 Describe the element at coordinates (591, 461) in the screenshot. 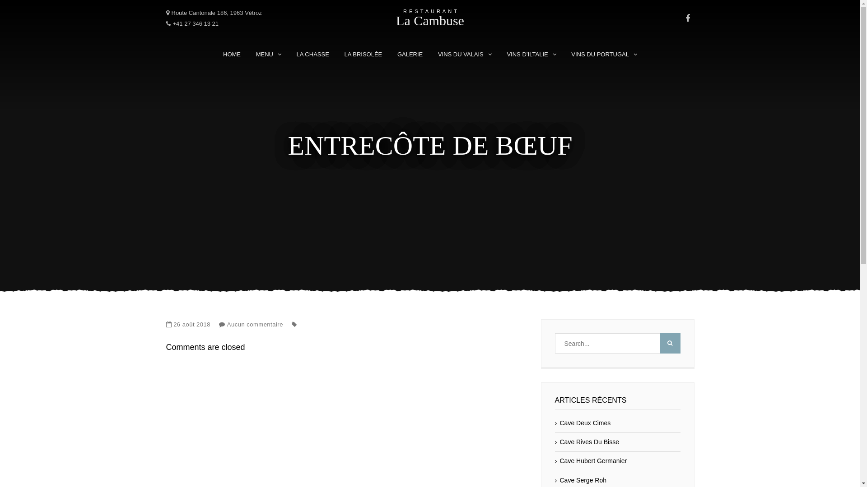

I see `Cave Hubert Germanier` at that location.